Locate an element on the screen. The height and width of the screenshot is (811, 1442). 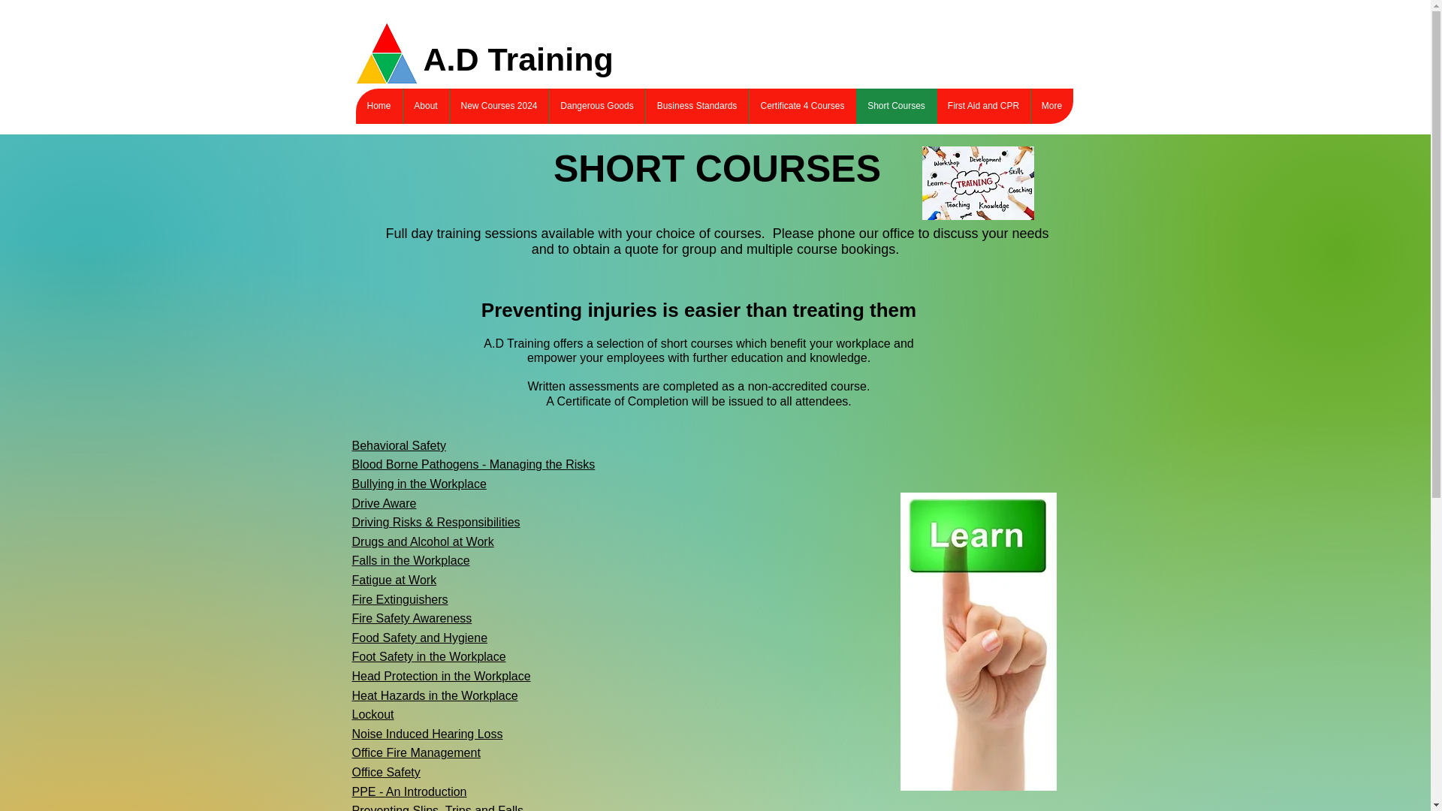
About is located at coordinates (425, 106).